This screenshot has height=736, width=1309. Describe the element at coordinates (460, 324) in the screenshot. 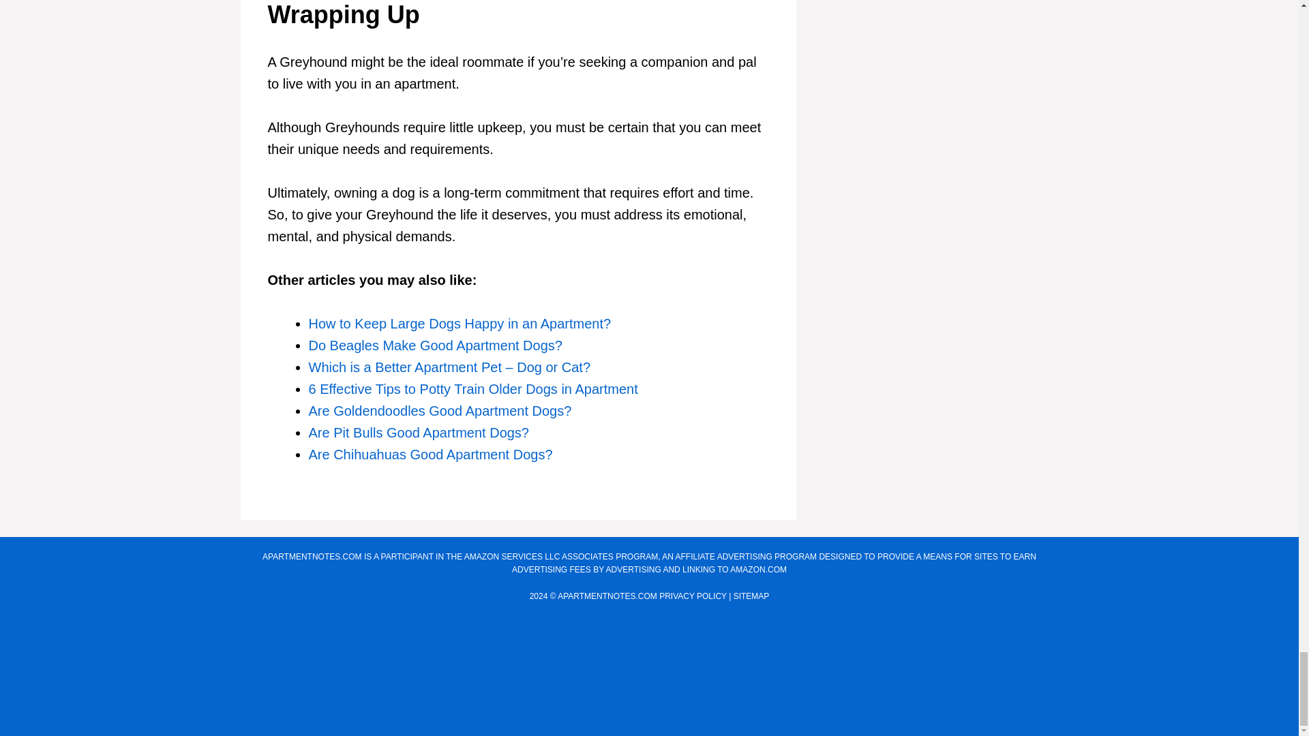

I see `How to Keep Large Dogs Happy in an Apartment?` at that location.